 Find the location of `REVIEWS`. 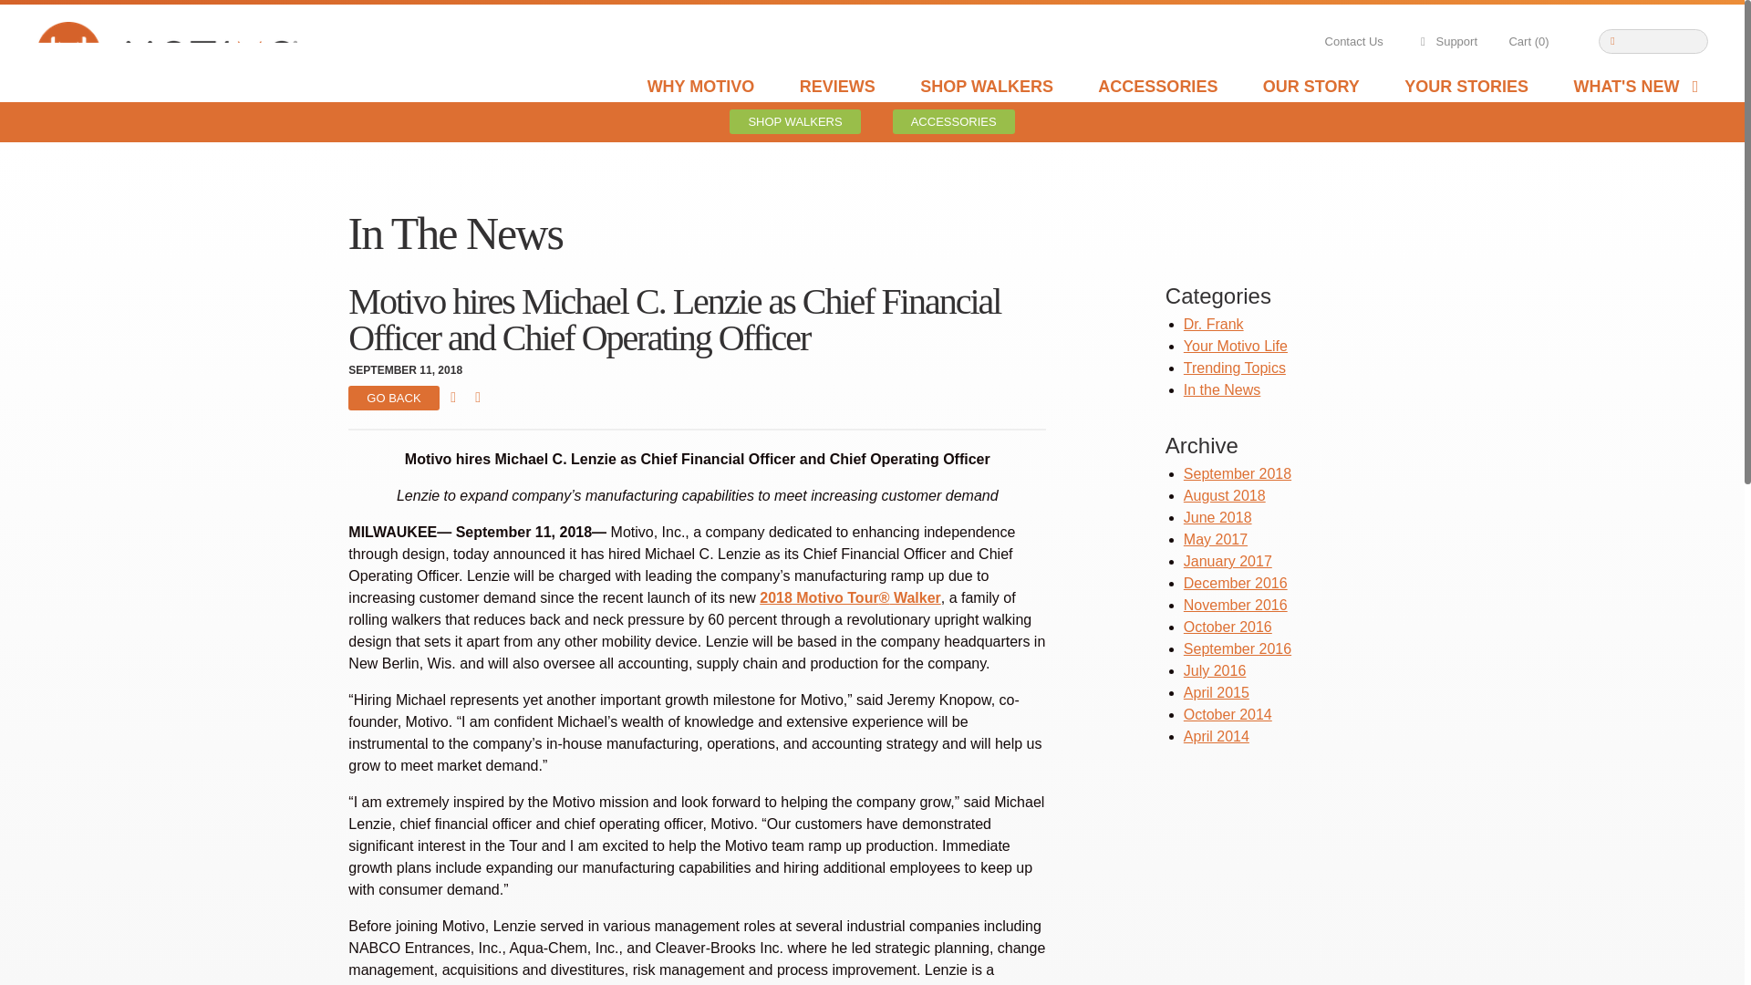

REVIEWS is located at coordinates (837, 86).